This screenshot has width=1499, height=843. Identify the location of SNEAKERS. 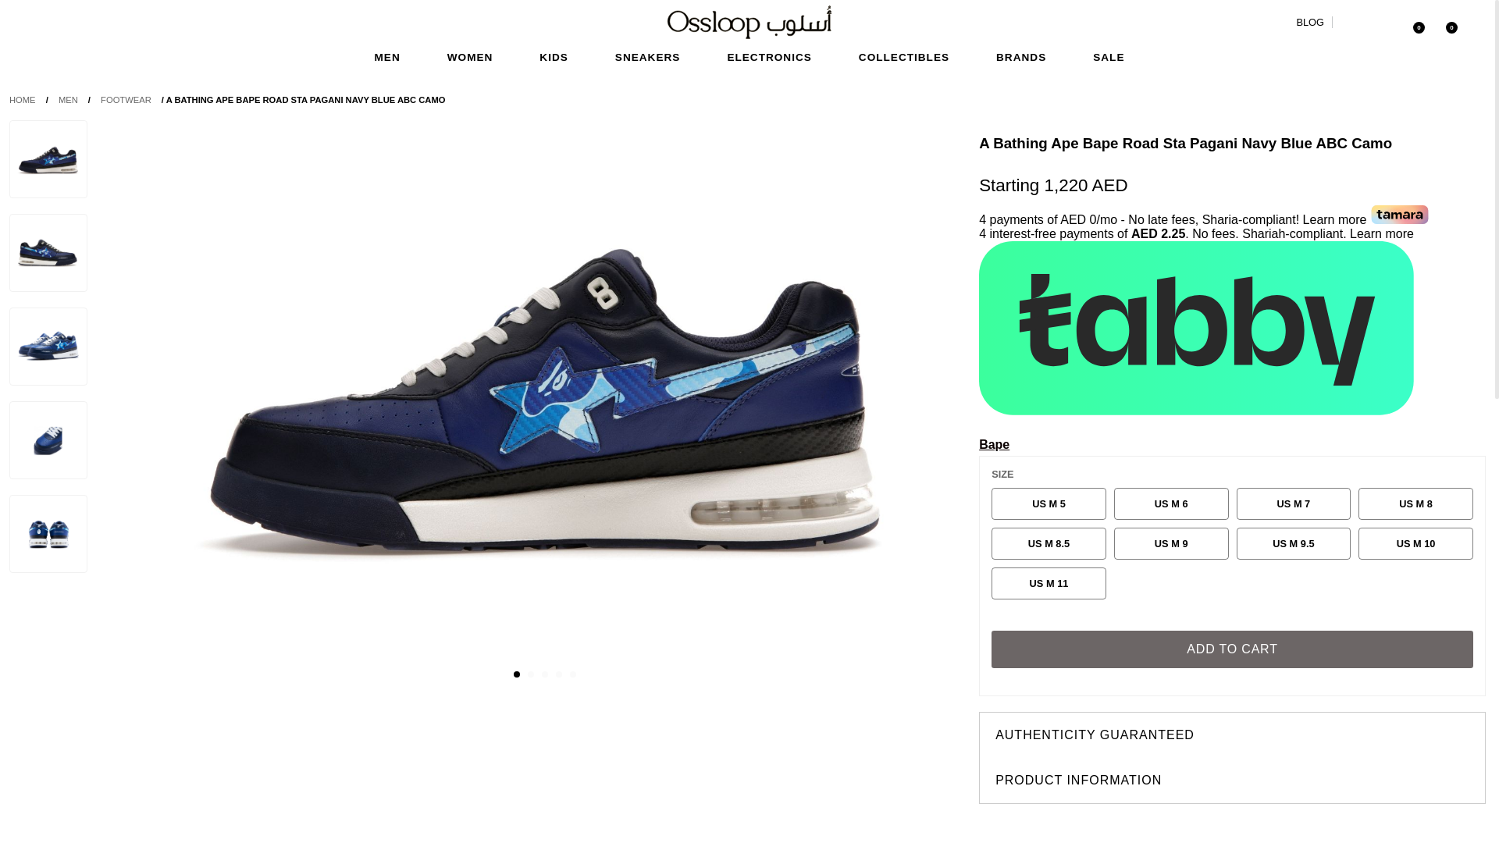
(648, 57).